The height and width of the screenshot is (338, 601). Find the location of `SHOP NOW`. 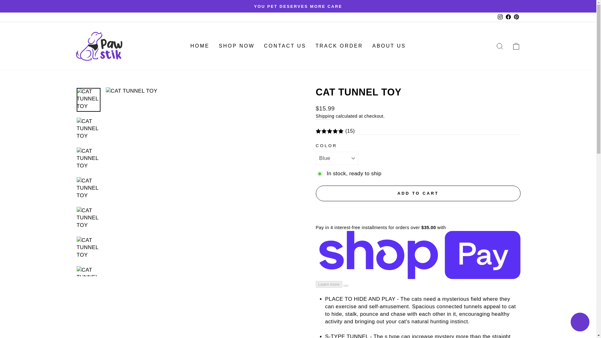

SHOP NOW is located at coordinates (236, 46).